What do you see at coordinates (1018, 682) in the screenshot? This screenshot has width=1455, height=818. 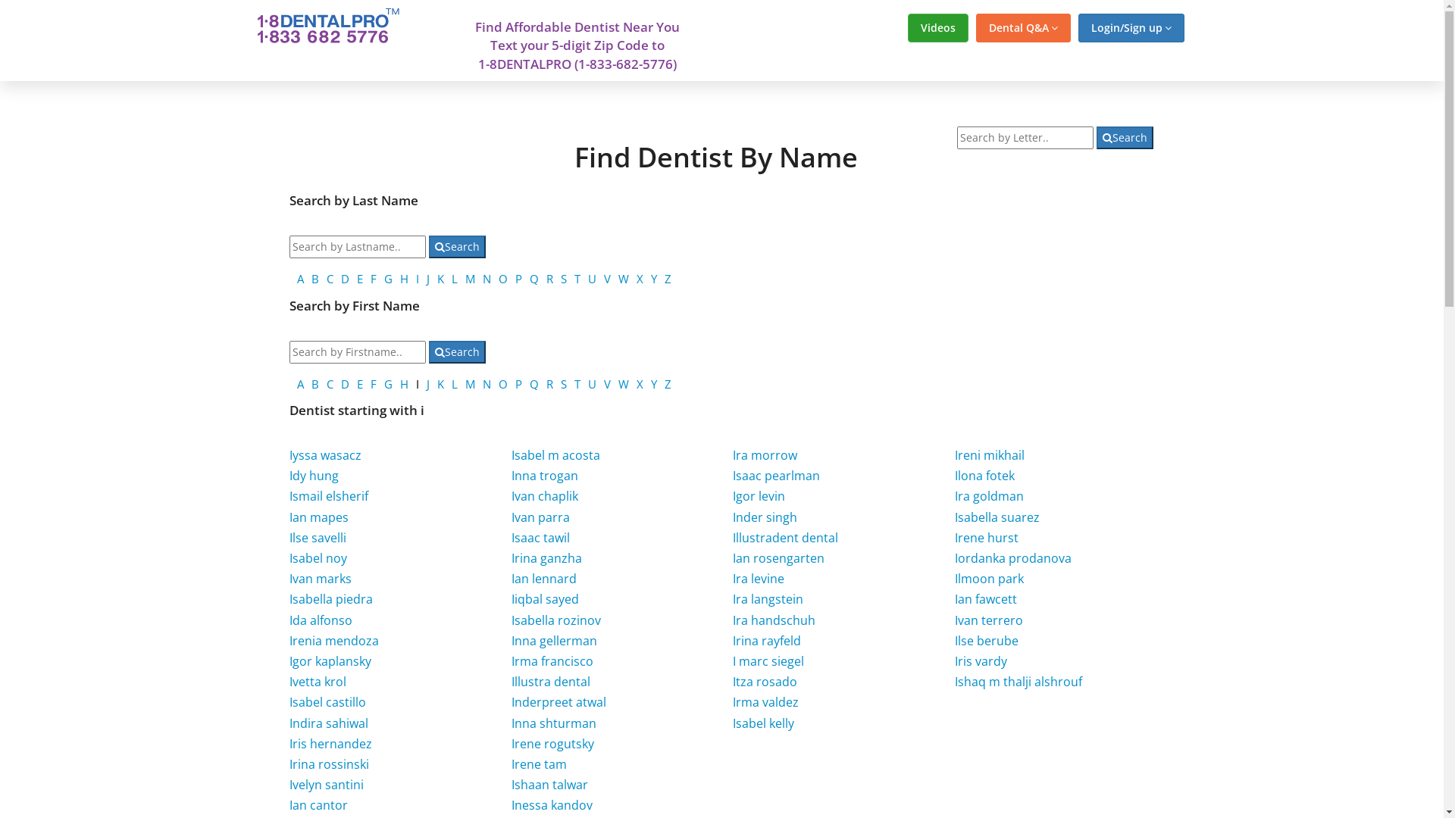 I see `Ishaq m thalji alshrouf` at bounding box center [1018, 682].